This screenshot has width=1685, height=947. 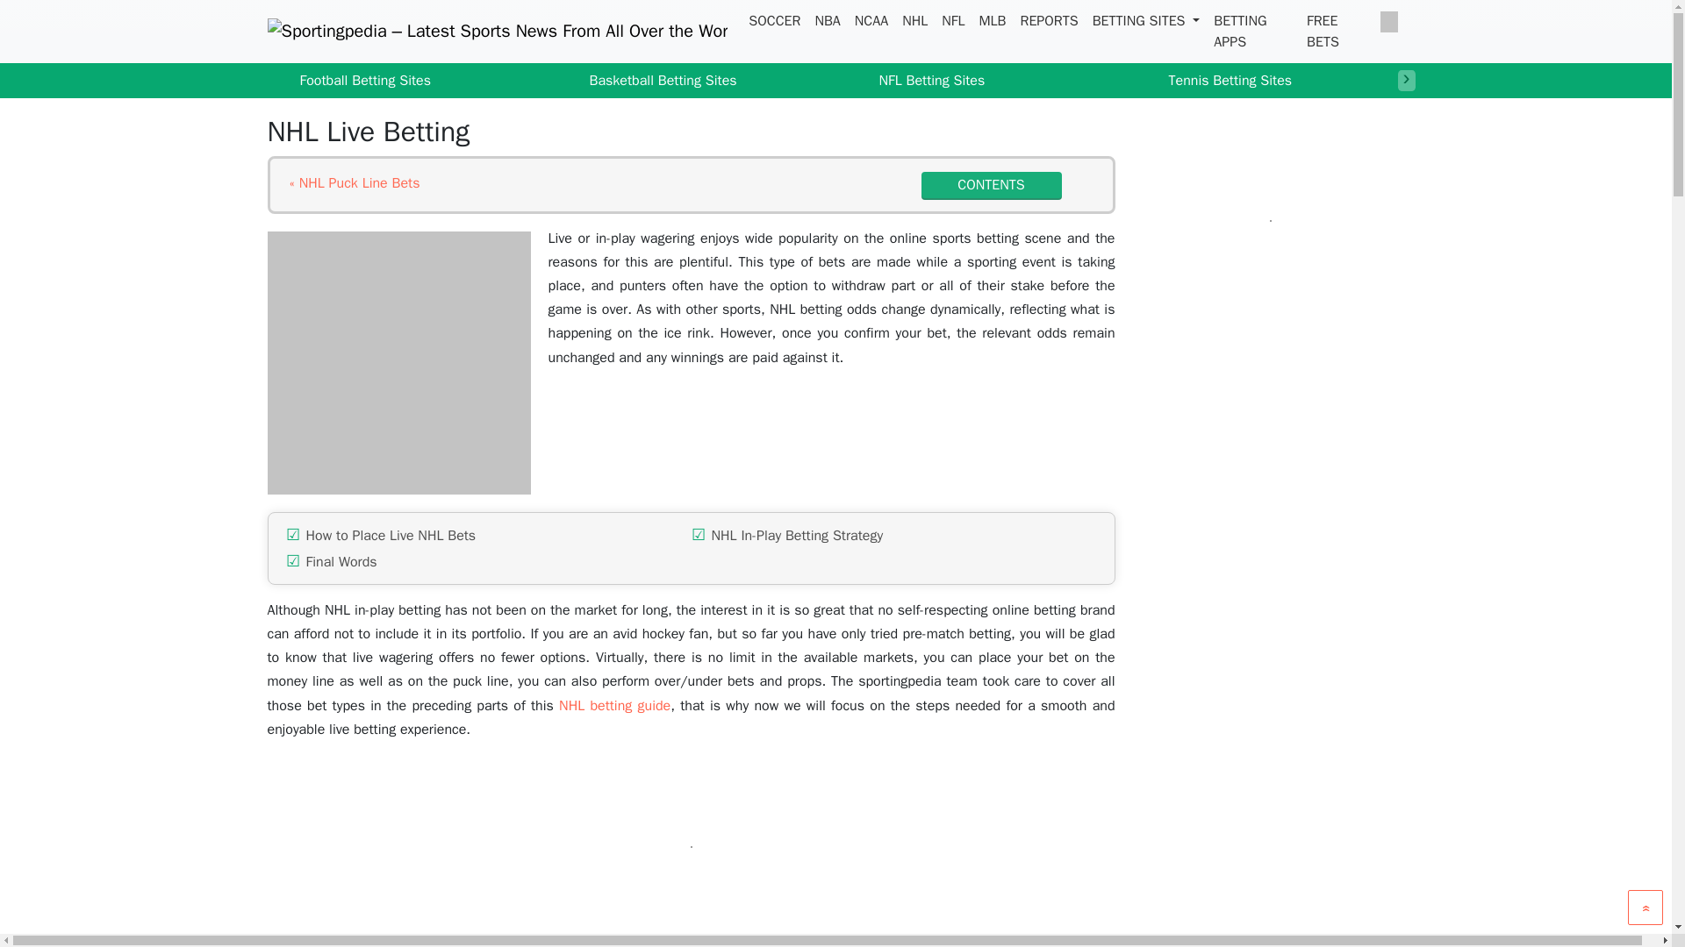 What do you see at coordinates (918, 81) in the screenshot?
I see `NFL Betting Sites` at bounding box center [918, 81].